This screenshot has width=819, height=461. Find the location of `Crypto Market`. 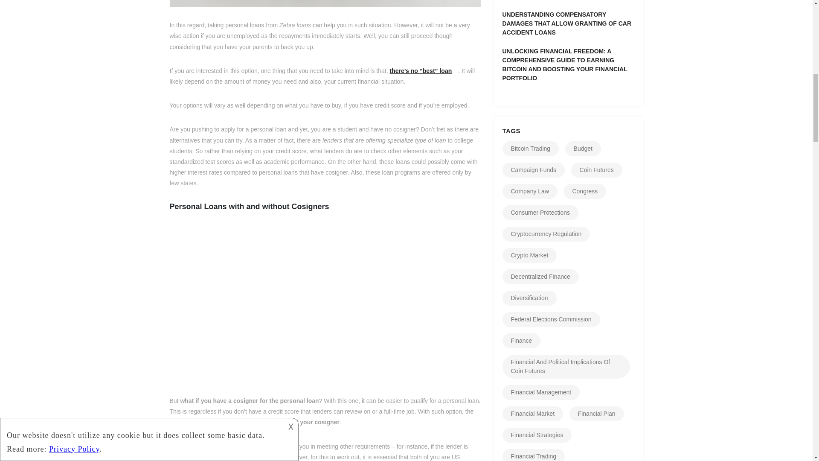

Crypto Market is located at coordinates (530, 255).